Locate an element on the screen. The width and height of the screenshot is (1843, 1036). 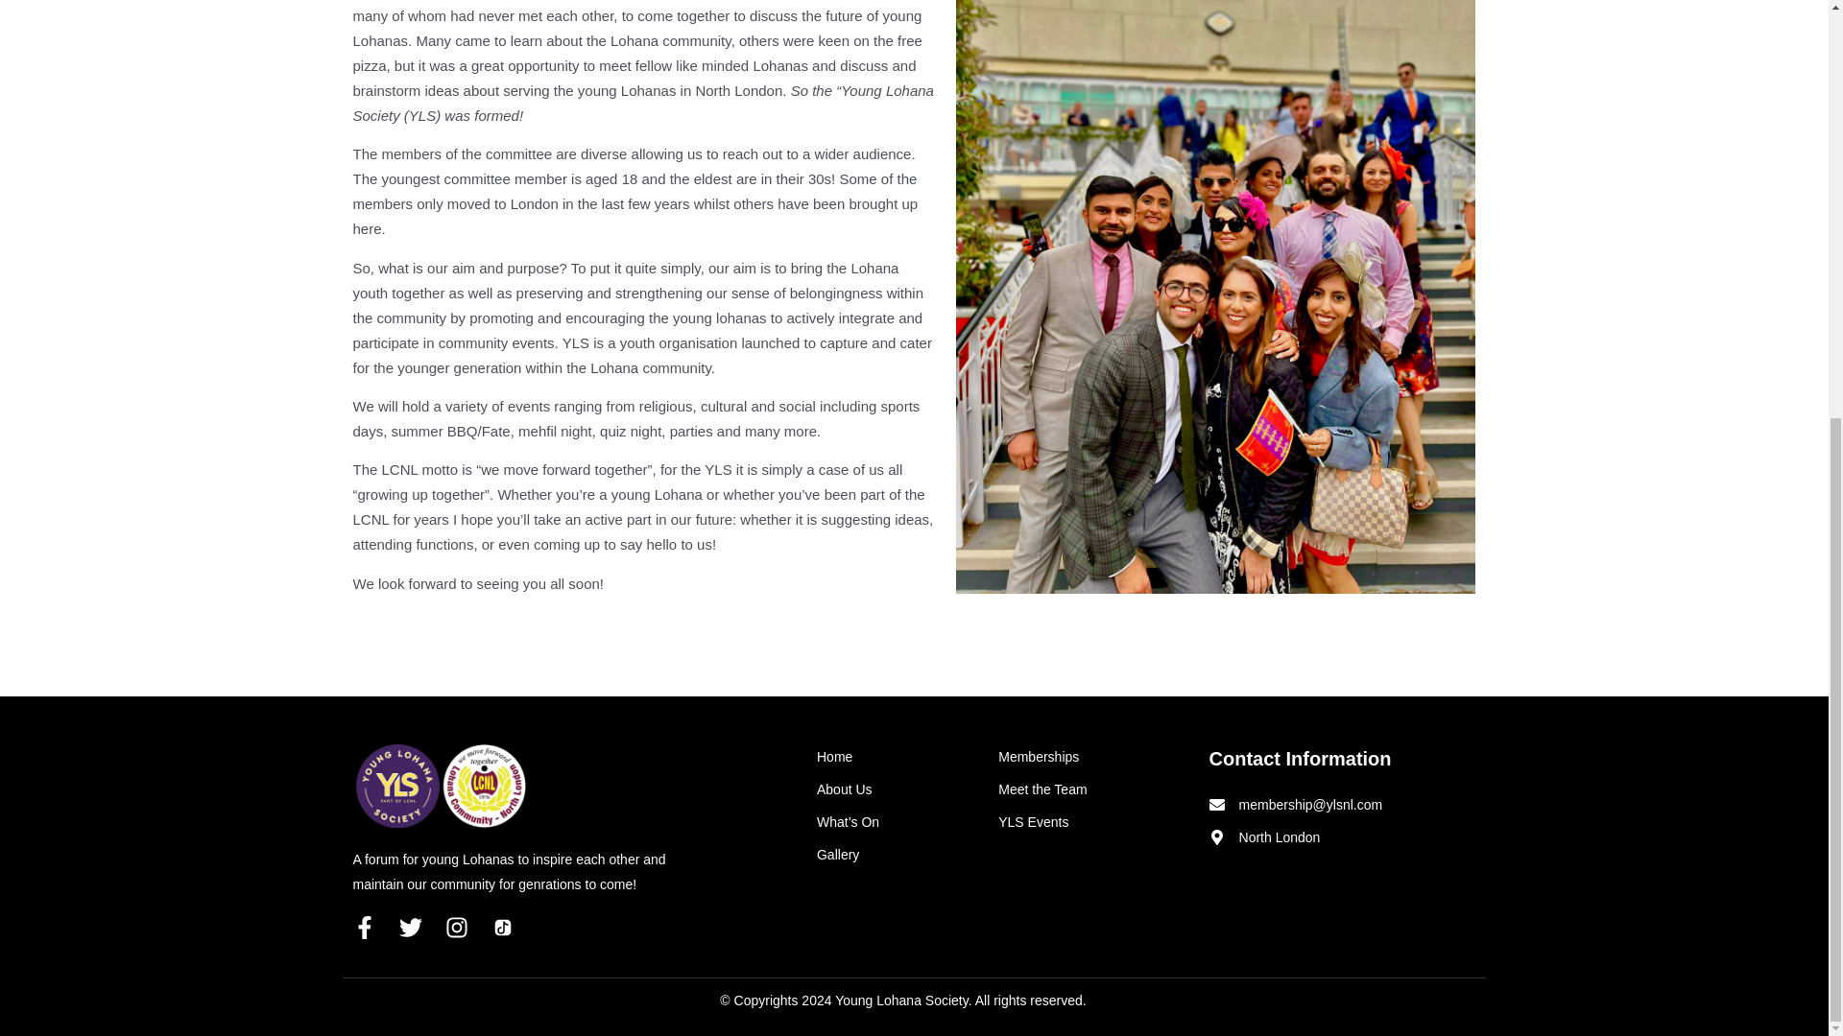
About Us is located at coordinates (897, 789).